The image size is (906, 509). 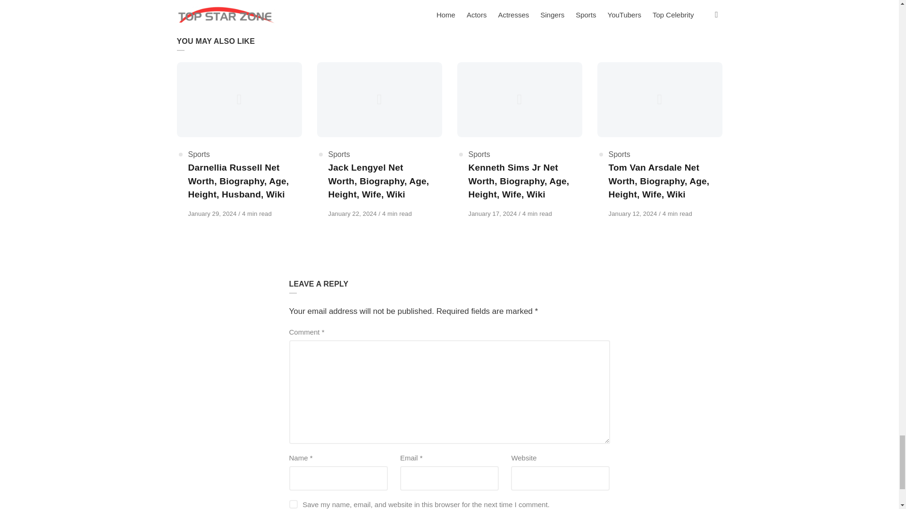 What do you see at coordinates (479, 154) in the screenshot?
I see `Sports` at bounding box center [479, 154].